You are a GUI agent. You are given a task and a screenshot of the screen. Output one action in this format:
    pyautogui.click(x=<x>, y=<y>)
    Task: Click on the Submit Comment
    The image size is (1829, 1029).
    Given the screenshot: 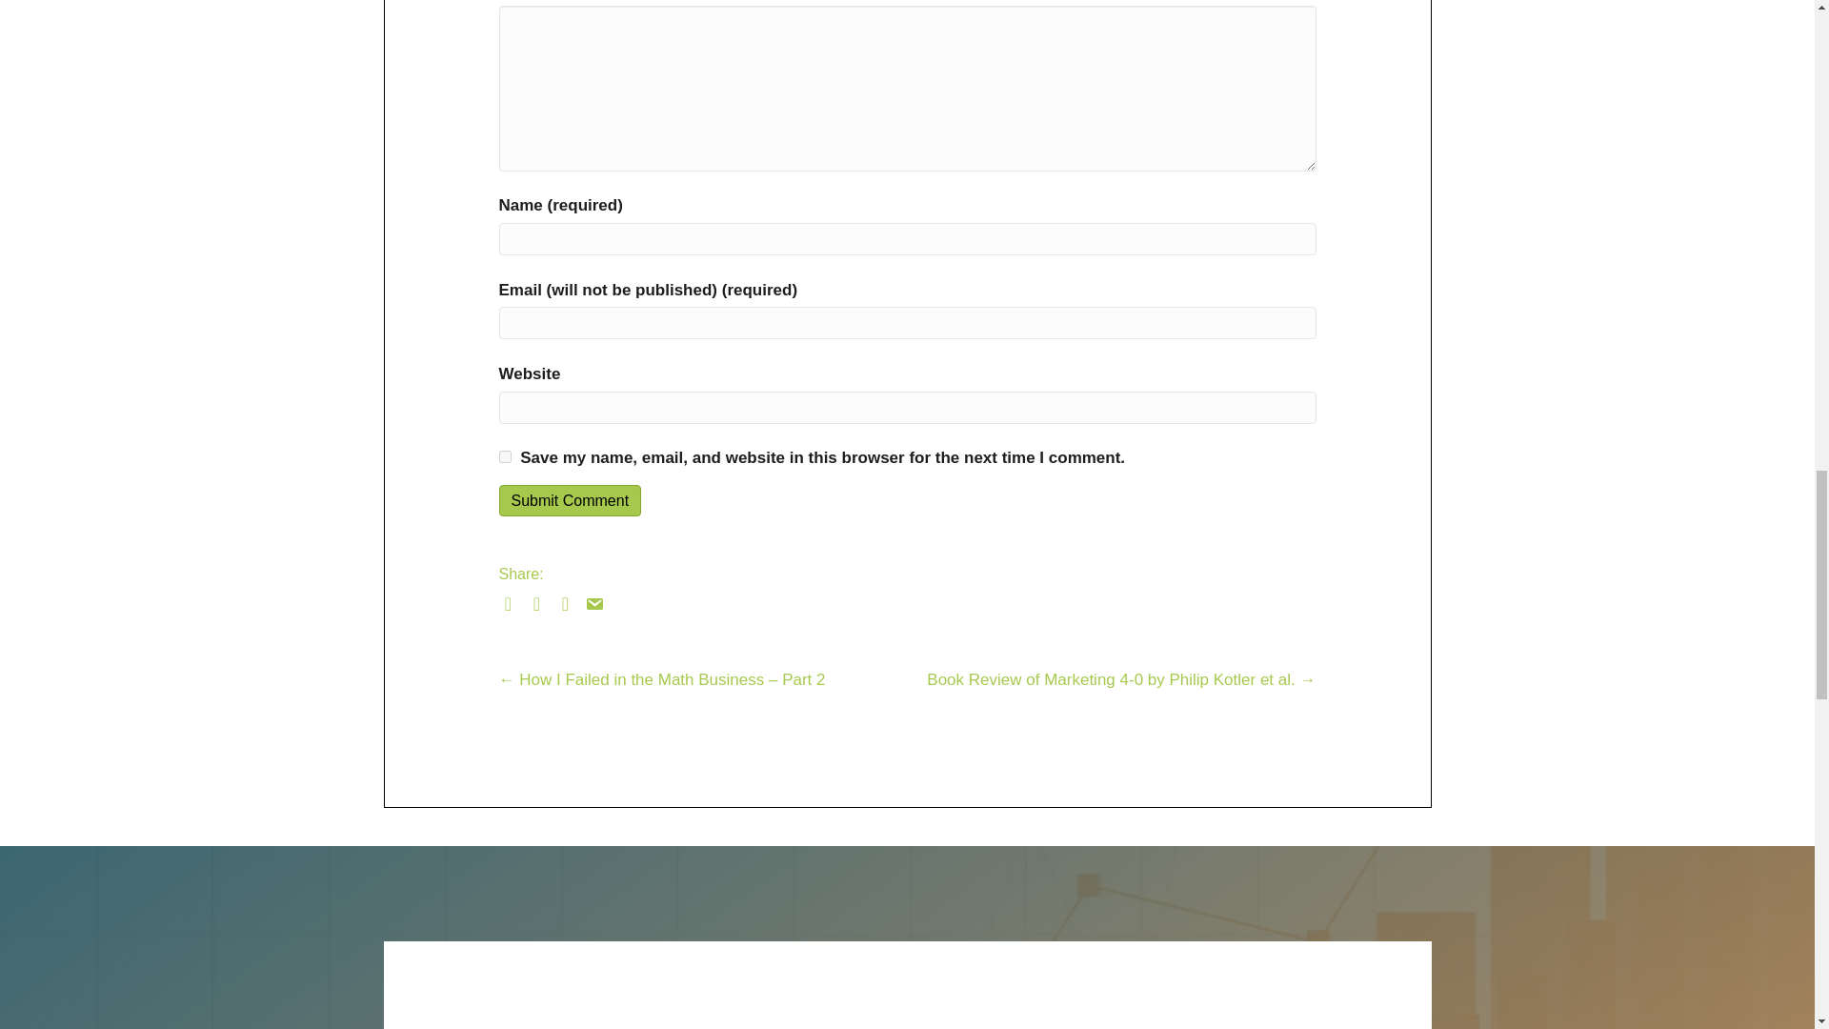 What is the action you would take?
    pyautogui.click(x=570, y=500)
    